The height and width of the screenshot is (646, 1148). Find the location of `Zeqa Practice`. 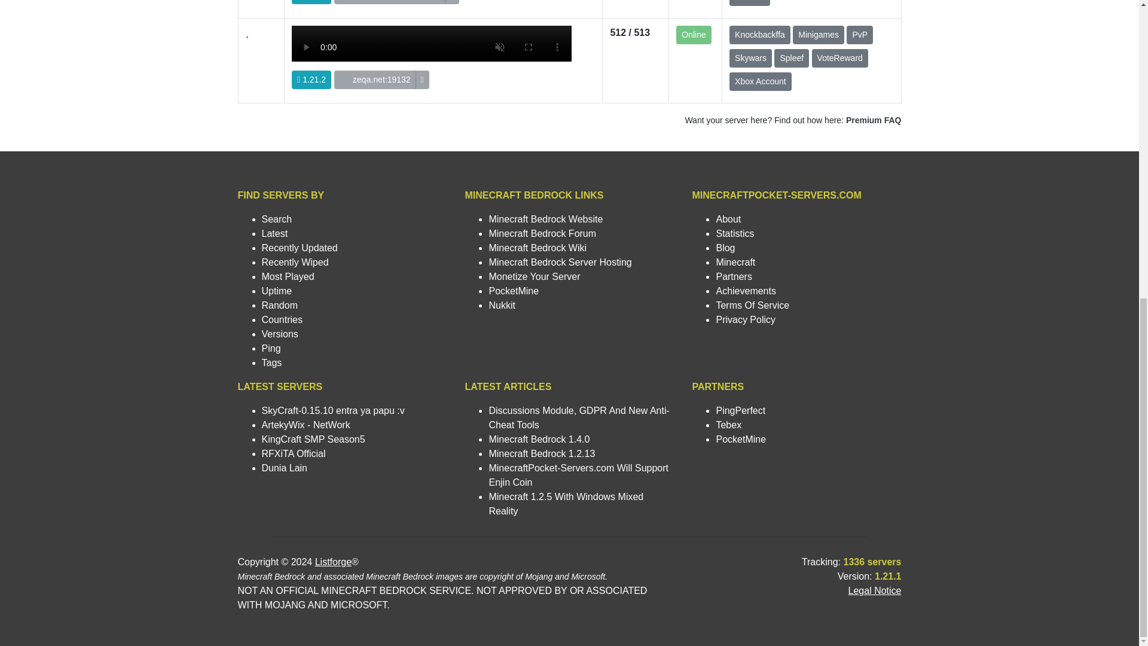

Zeqa Practice is located at coordinates (432, 57).